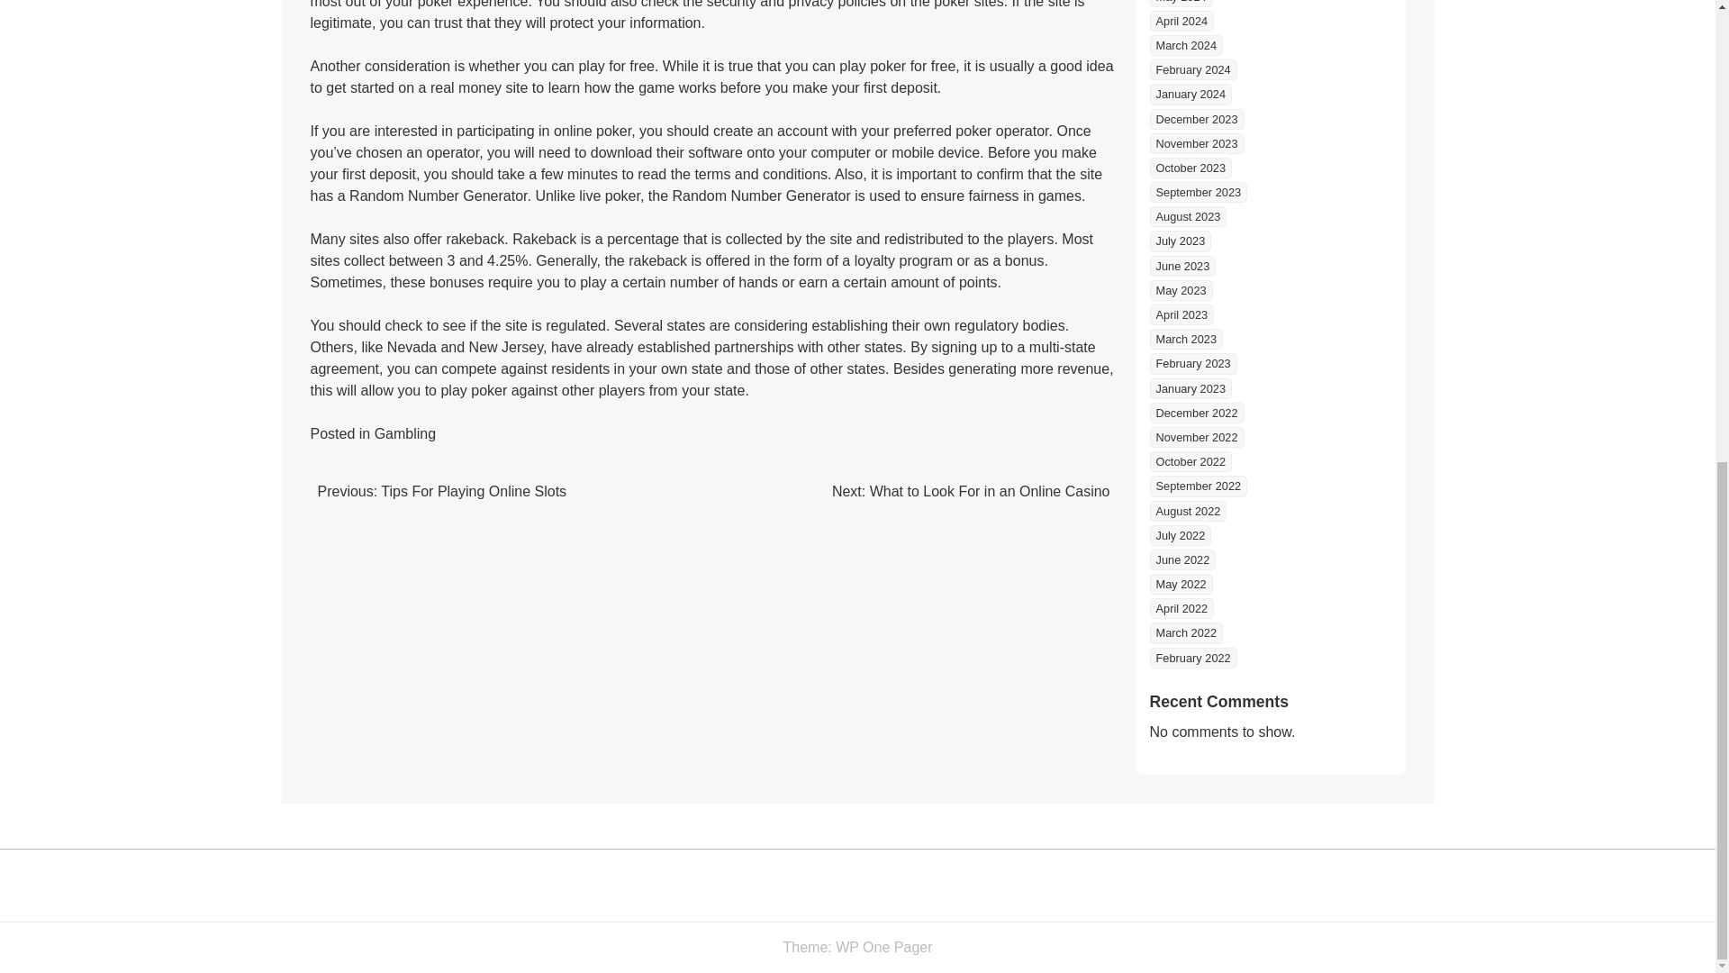  Describe the element at coordinates (1187, 511) in the screenshot. I see `August 2022` at that location.